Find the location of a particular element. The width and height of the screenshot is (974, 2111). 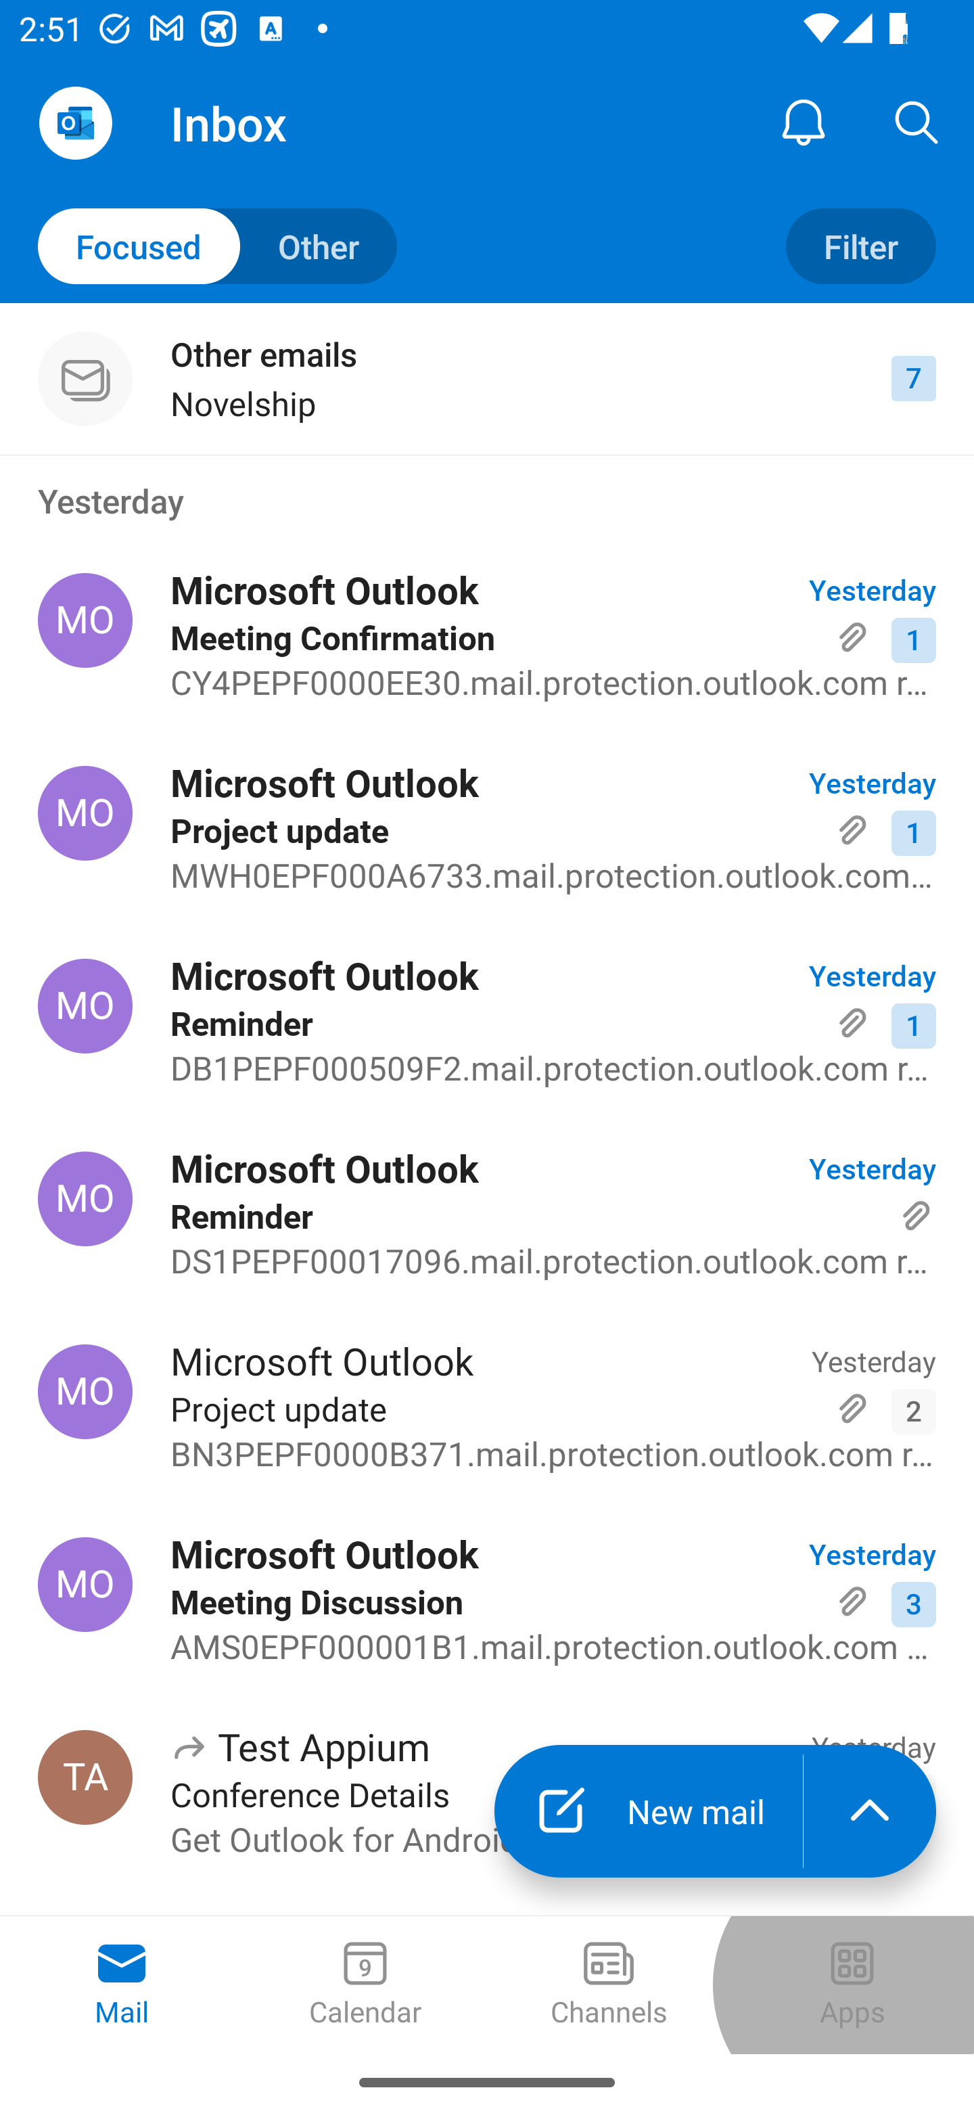

Notification Center is located at coordinates (804, 122).